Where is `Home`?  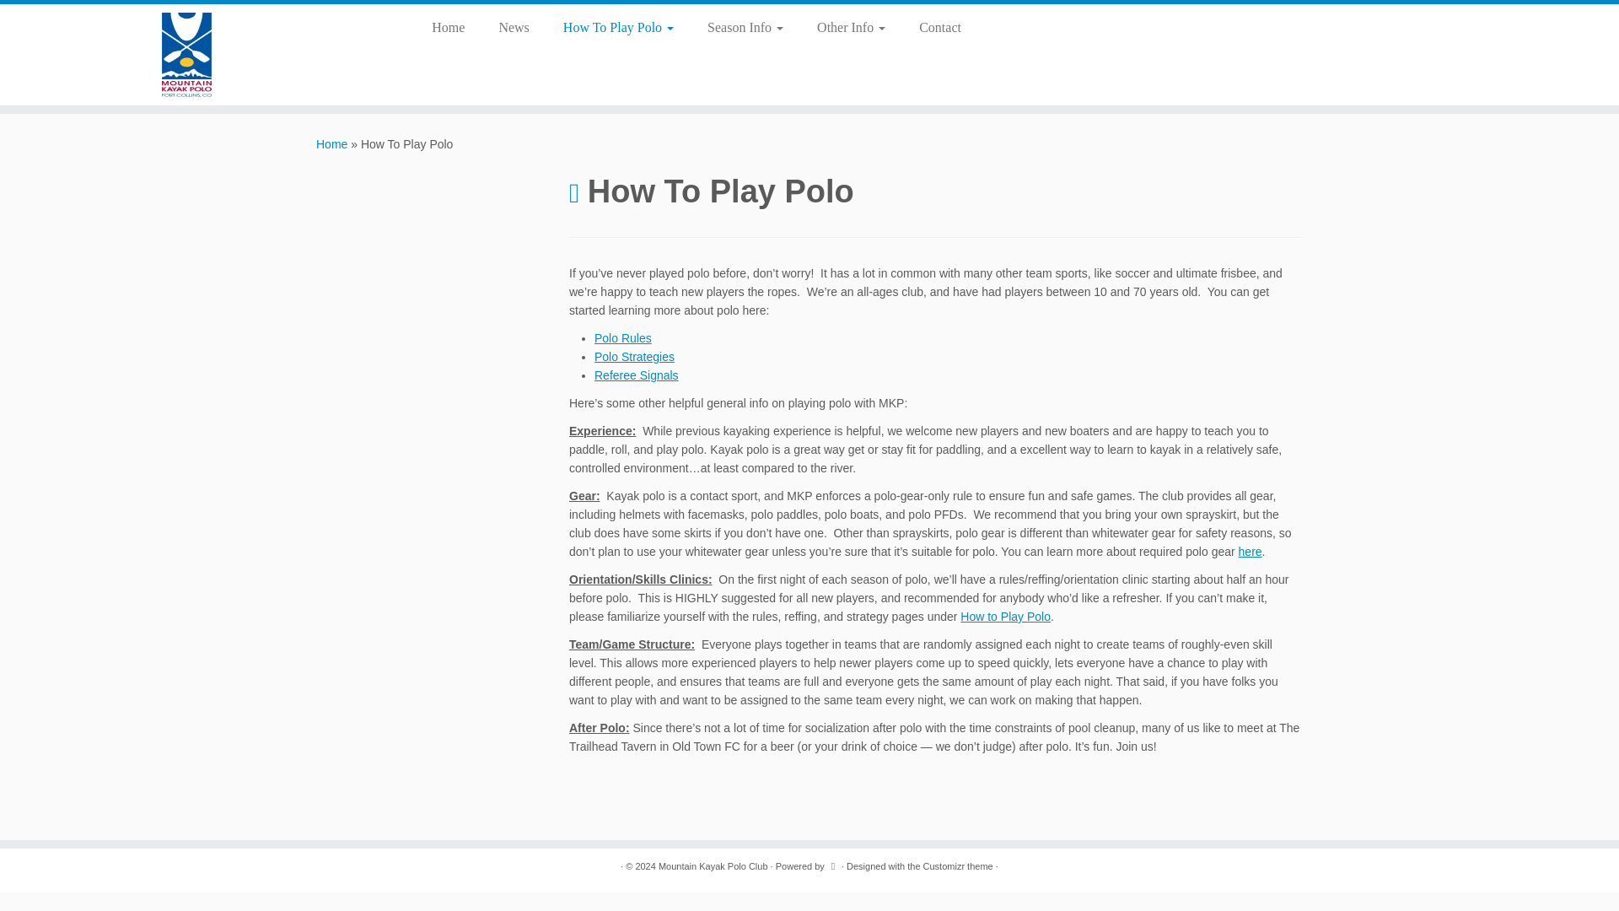
Home is located at coordinates (331, 144).